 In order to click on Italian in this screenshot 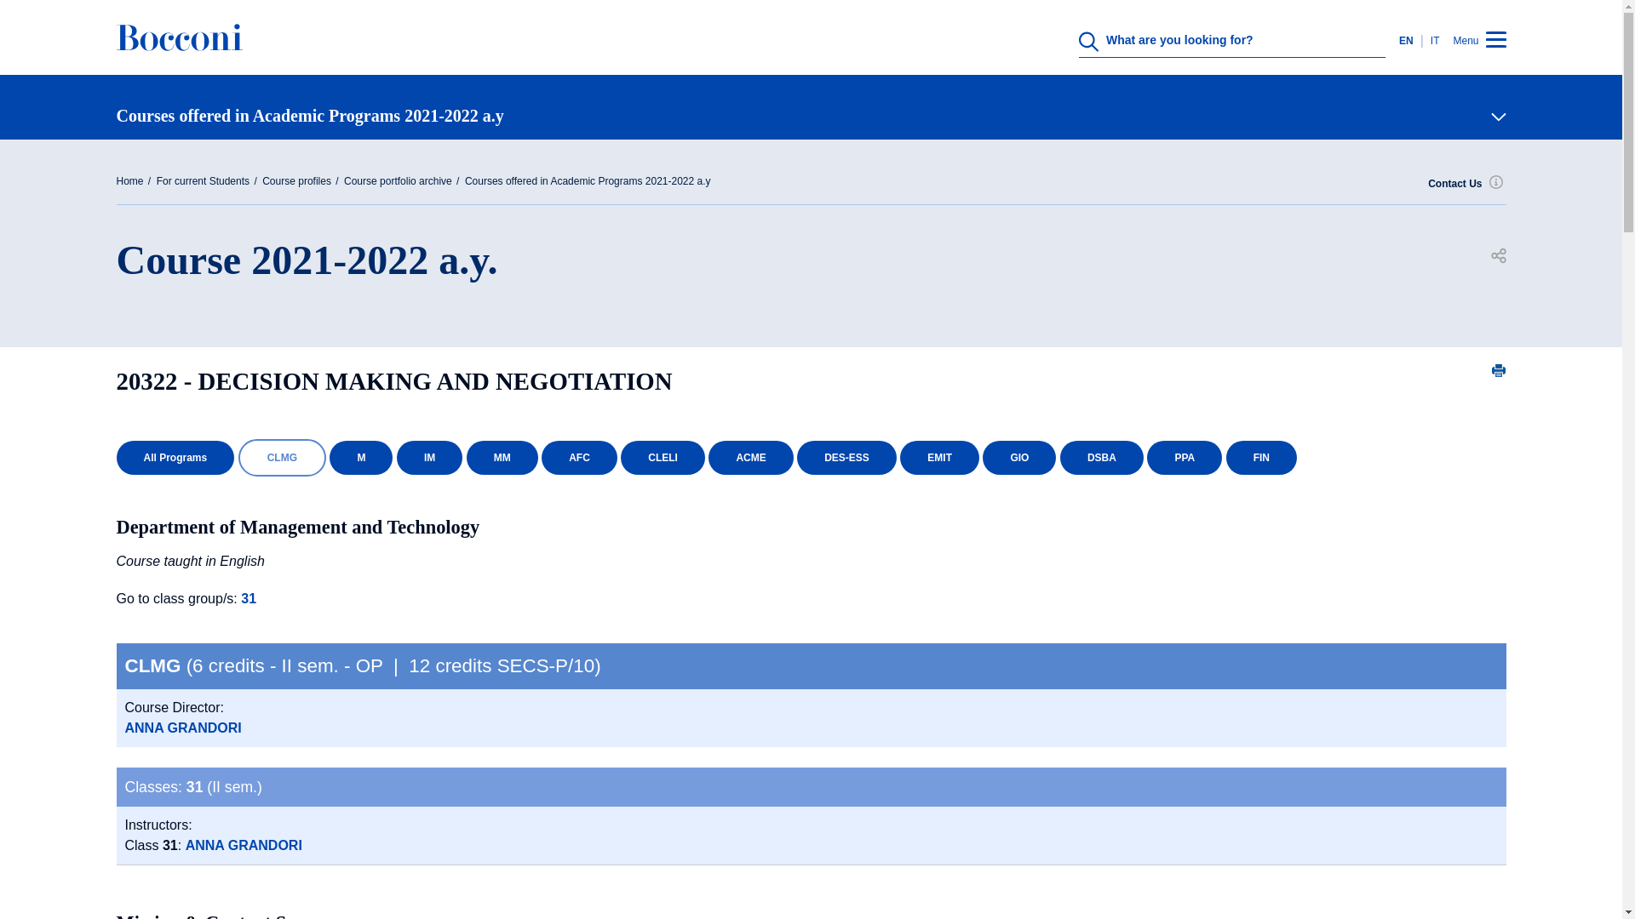, I will do `click(1432, 41)`.